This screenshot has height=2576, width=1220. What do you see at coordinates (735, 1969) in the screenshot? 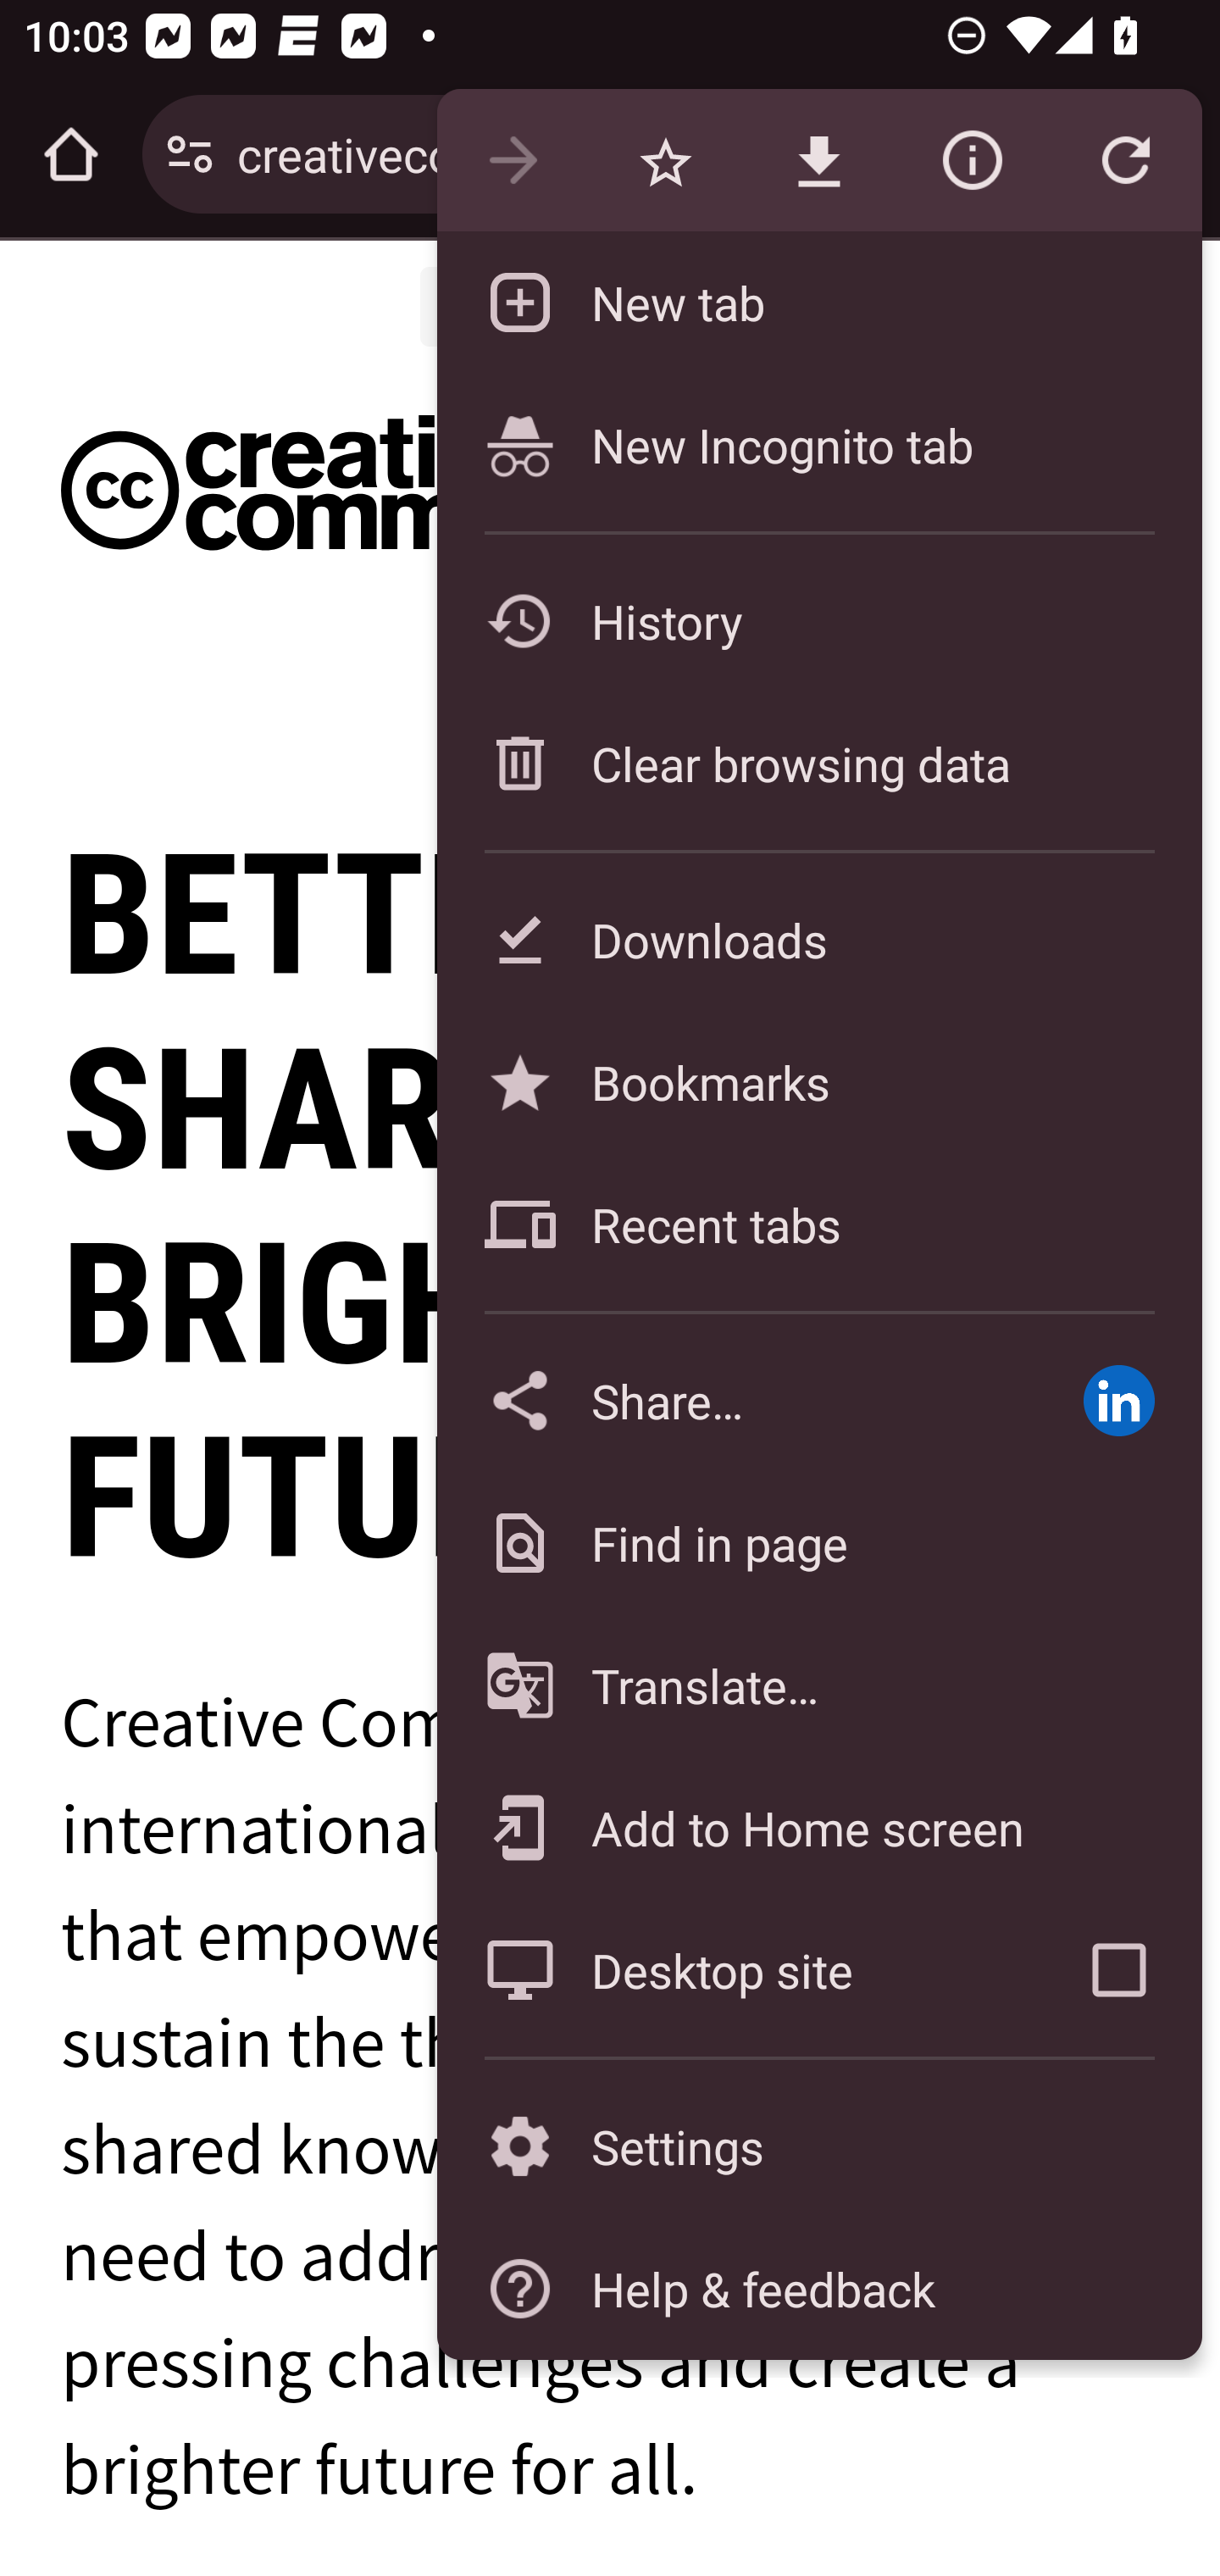
I see `Desktop site Turn on Request desktop site` at bounding box center [735, 1969].